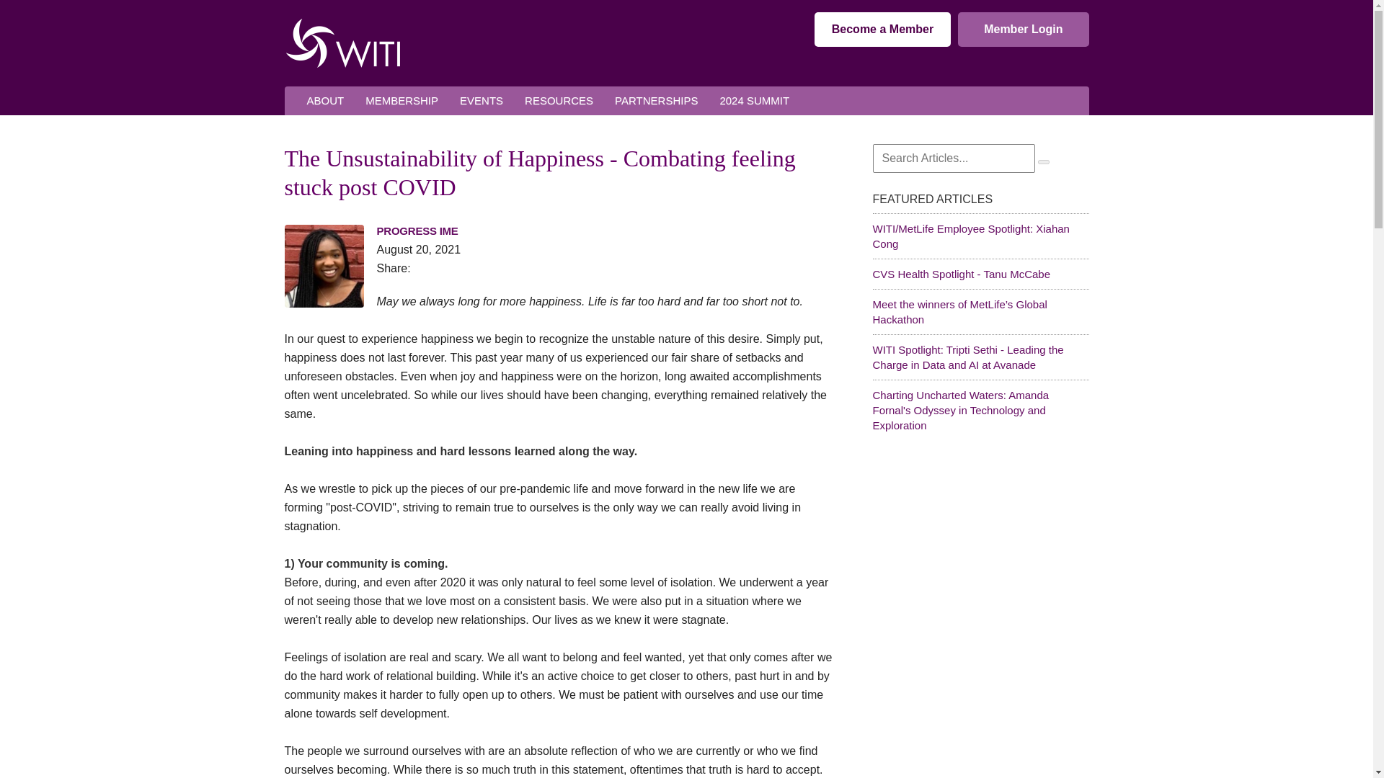  What do you see at coordinates (1022, 29) in the screenshot?
I see `Member Login` at bounding box center [1022, 29].